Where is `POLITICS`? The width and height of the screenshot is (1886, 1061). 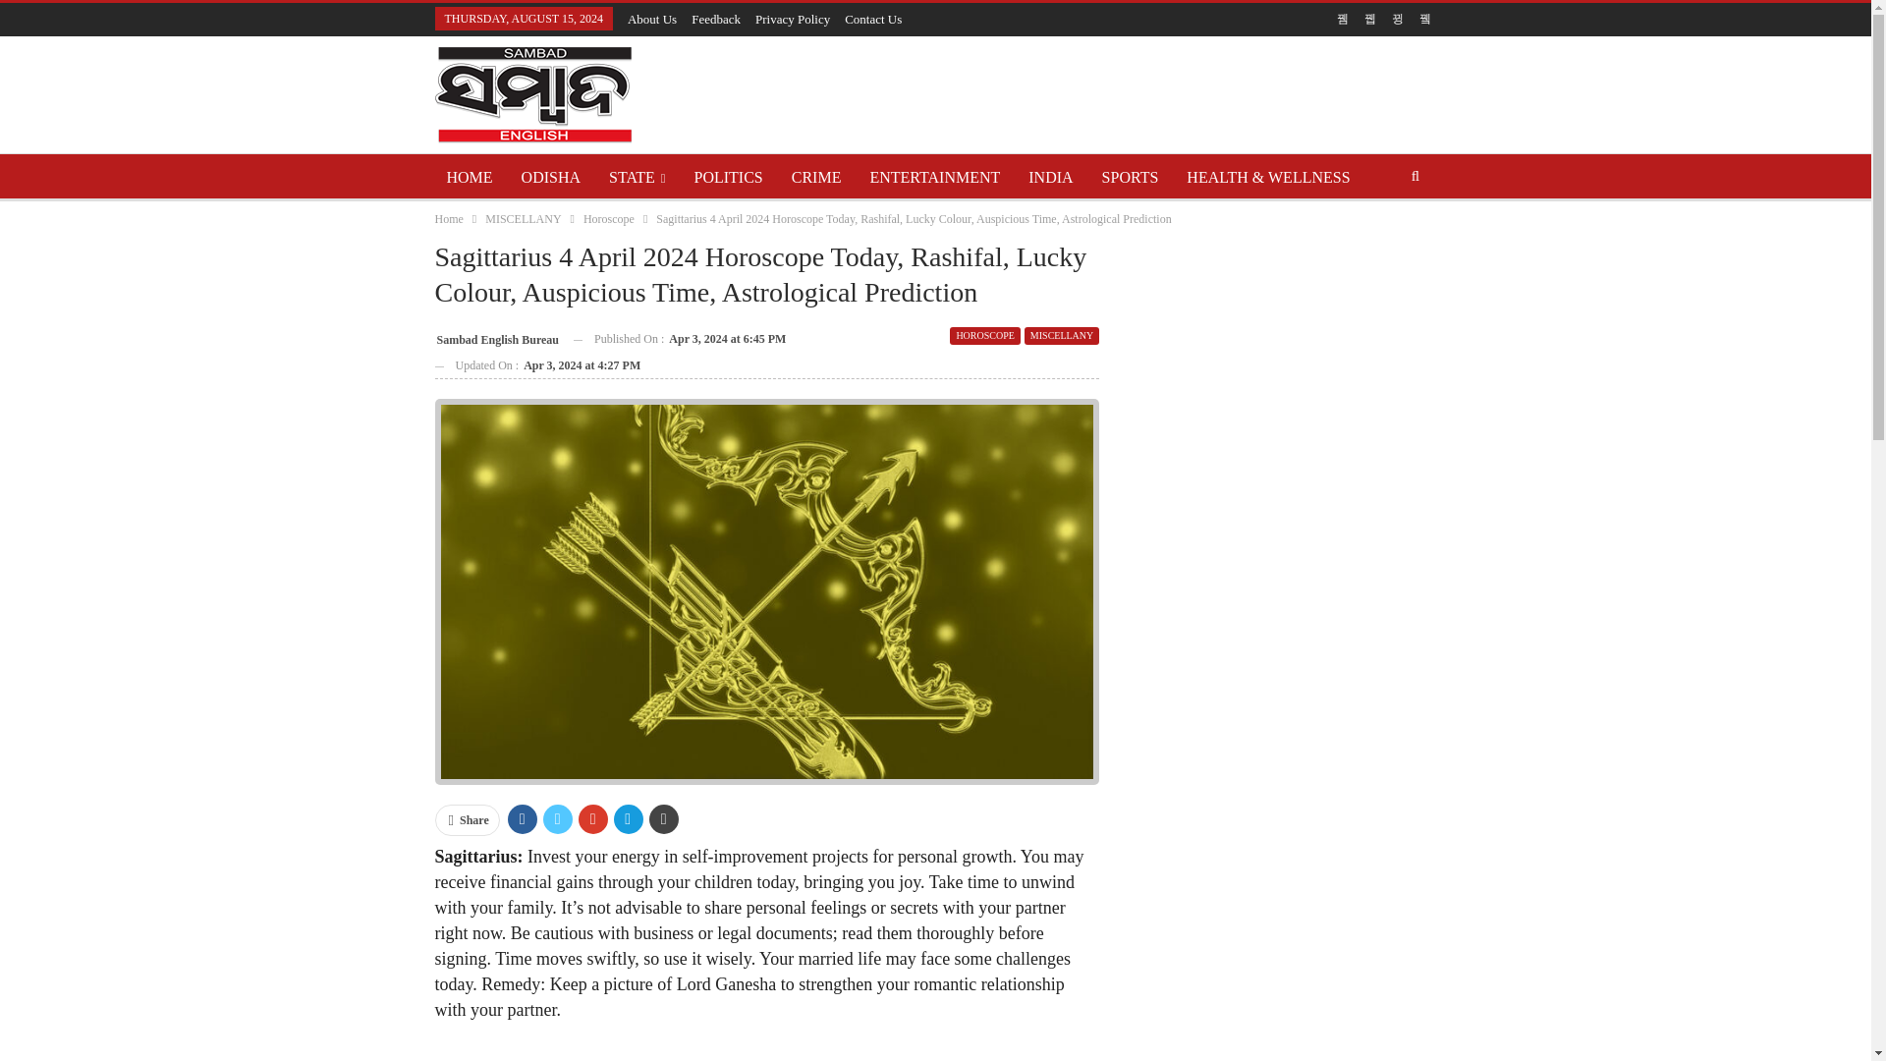 POLITICS is located at coordinates (729, 177).